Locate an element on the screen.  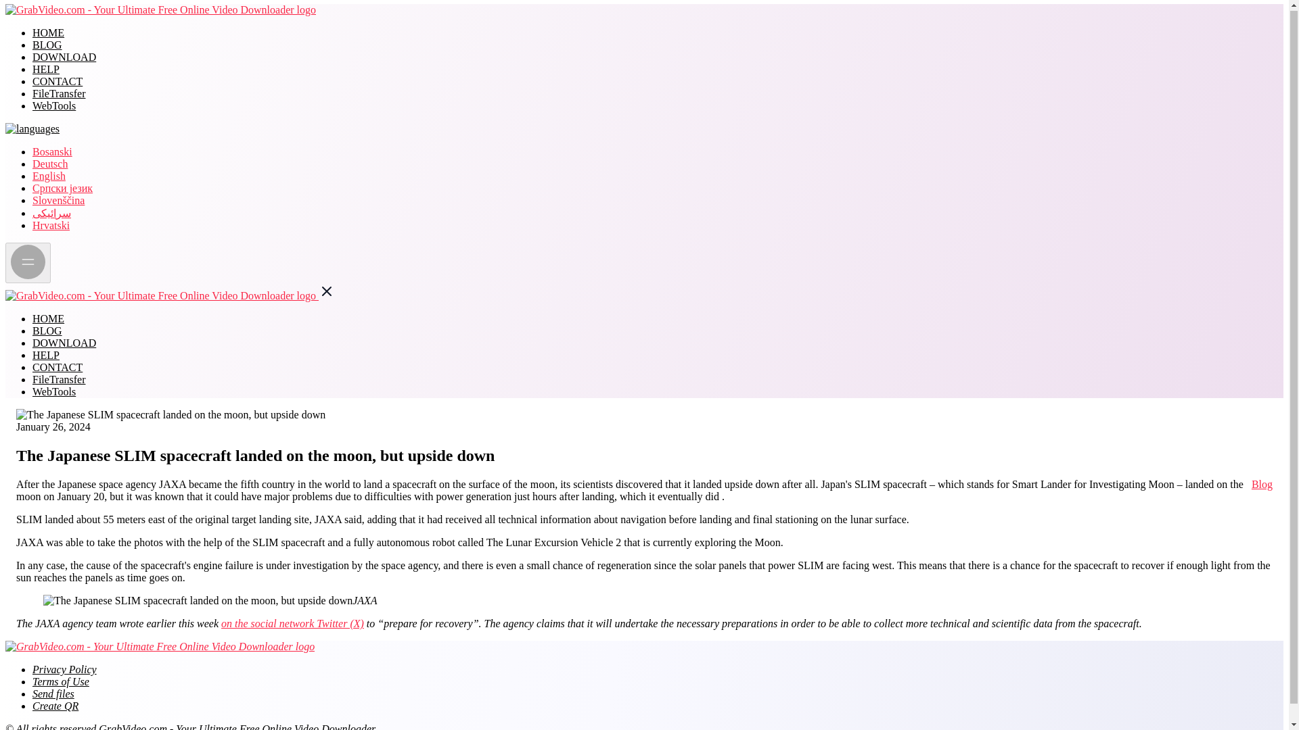
Create QR is located at coordinates (55, 706).